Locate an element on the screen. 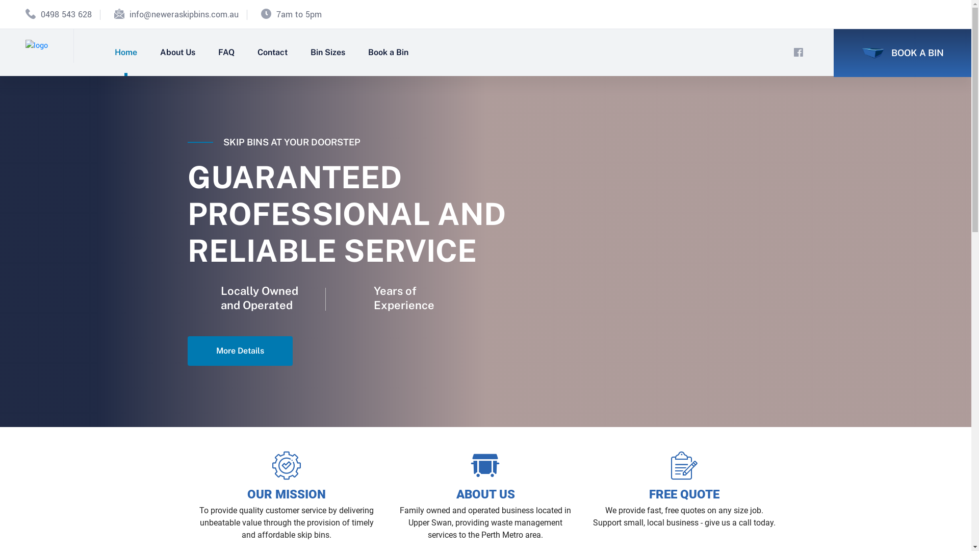 This screenshot has width=979, height=551. Contact is located at coordinates (272, 53).